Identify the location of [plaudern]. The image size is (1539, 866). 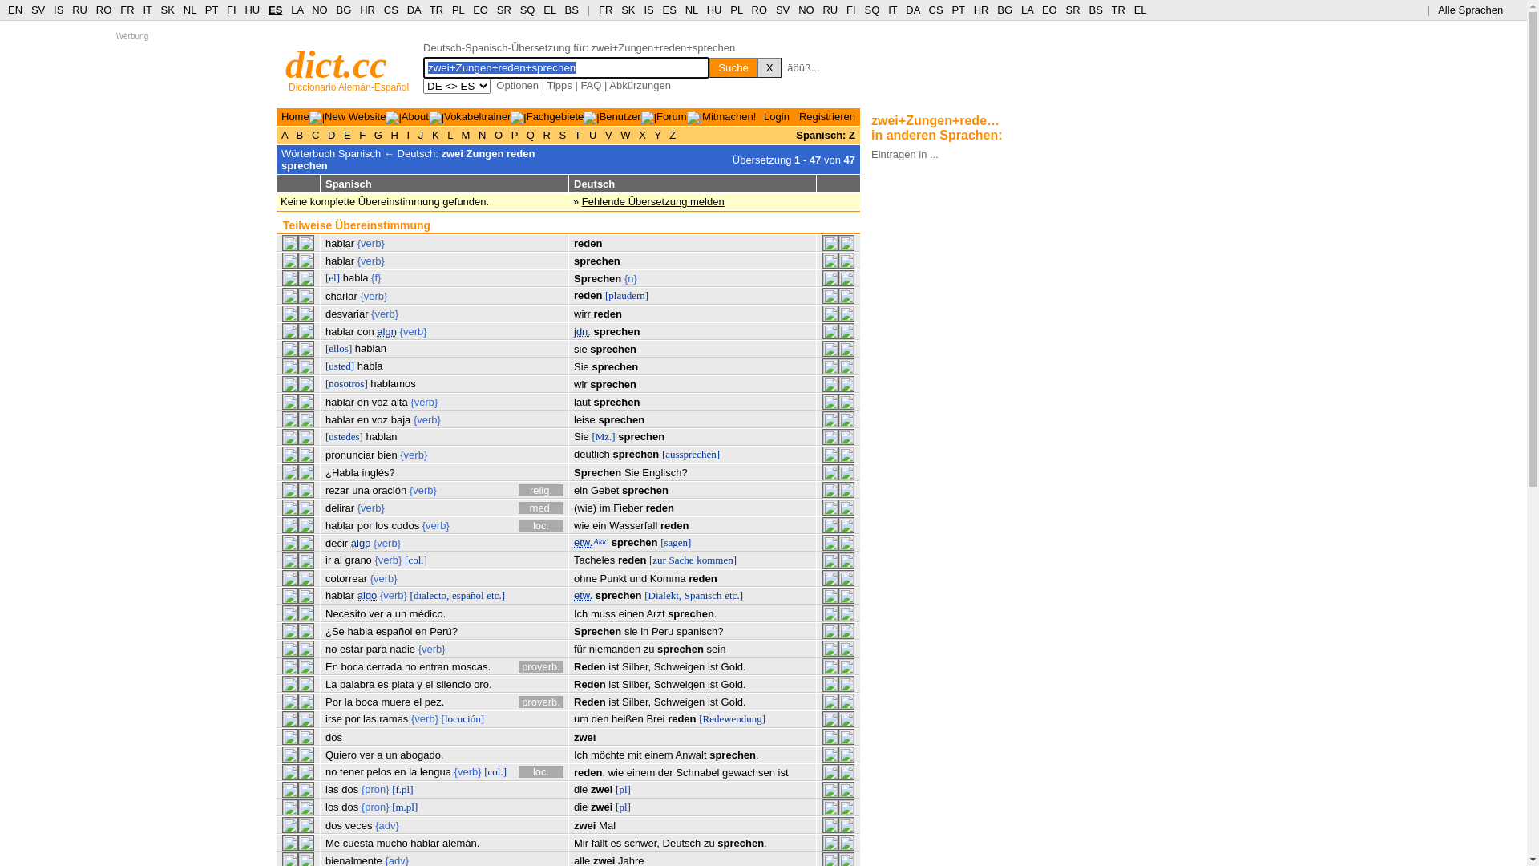
(627, 295).